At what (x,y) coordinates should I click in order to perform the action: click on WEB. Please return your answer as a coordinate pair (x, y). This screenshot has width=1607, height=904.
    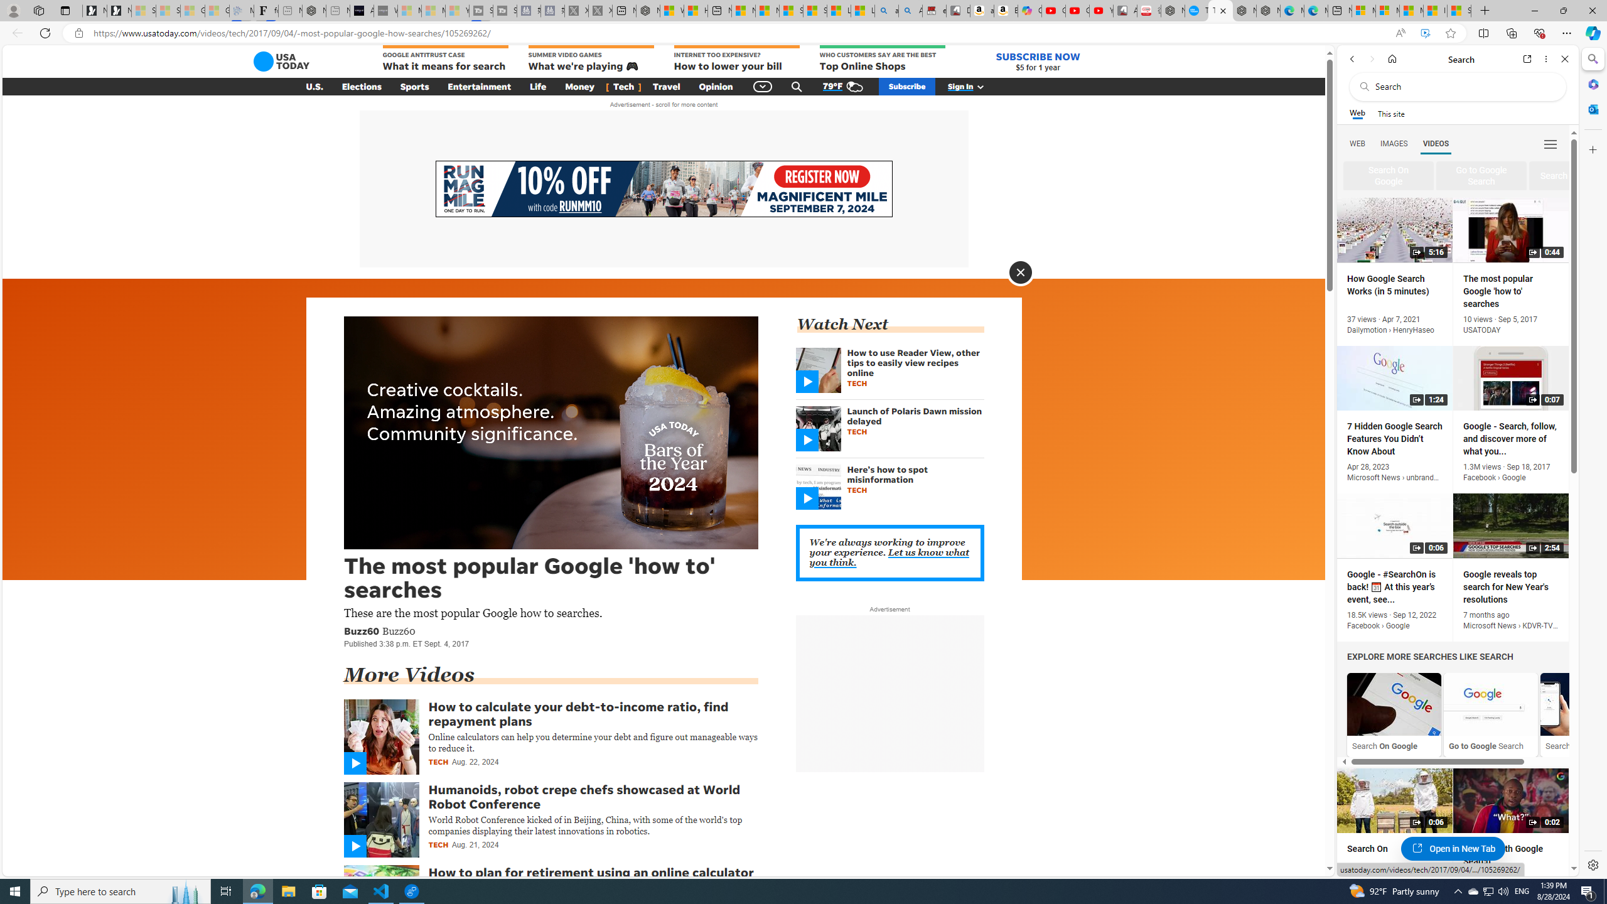
    Looking at the image, I should click on (1358, 144).